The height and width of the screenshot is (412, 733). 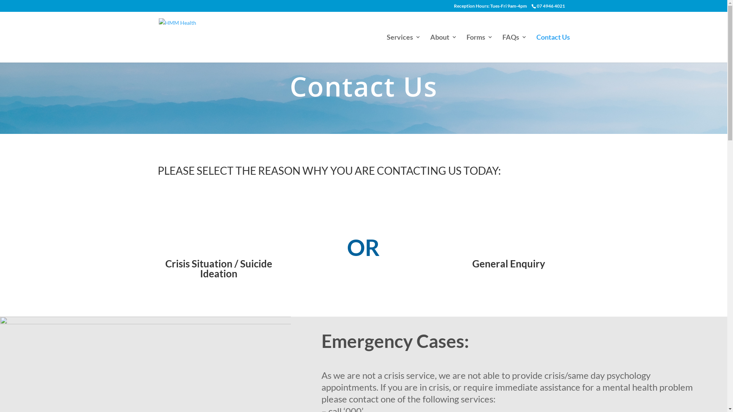 I want to click on Services, so click(x=403, y=48).